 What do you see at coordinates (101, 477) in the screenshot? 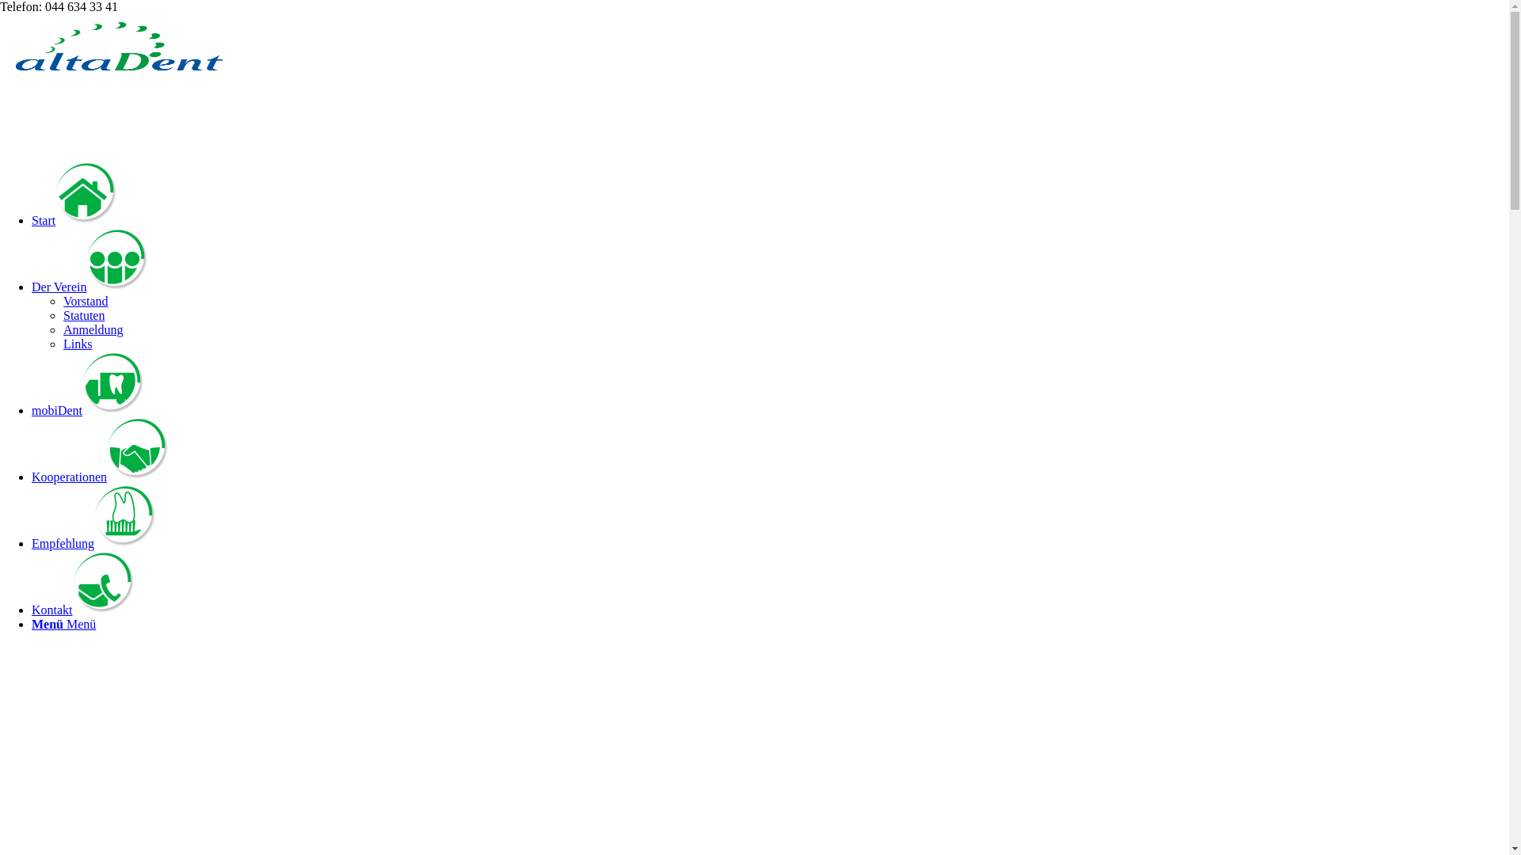
I see `Kooperationen` at bounding box center [101, 477].